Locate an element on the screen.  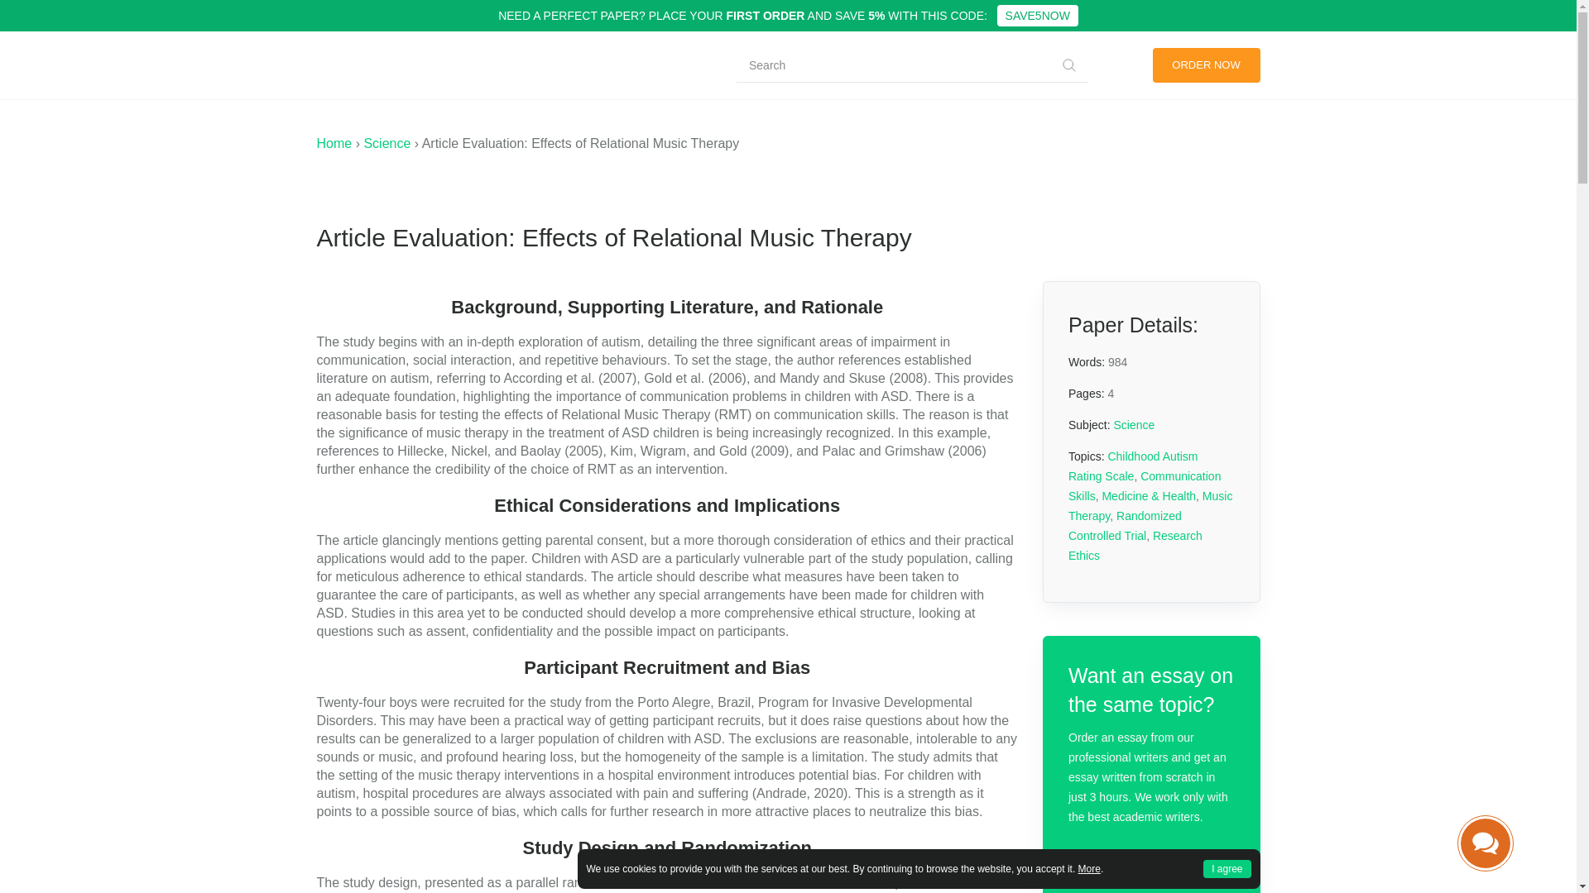
Science is located at coordinates (1134, 425).